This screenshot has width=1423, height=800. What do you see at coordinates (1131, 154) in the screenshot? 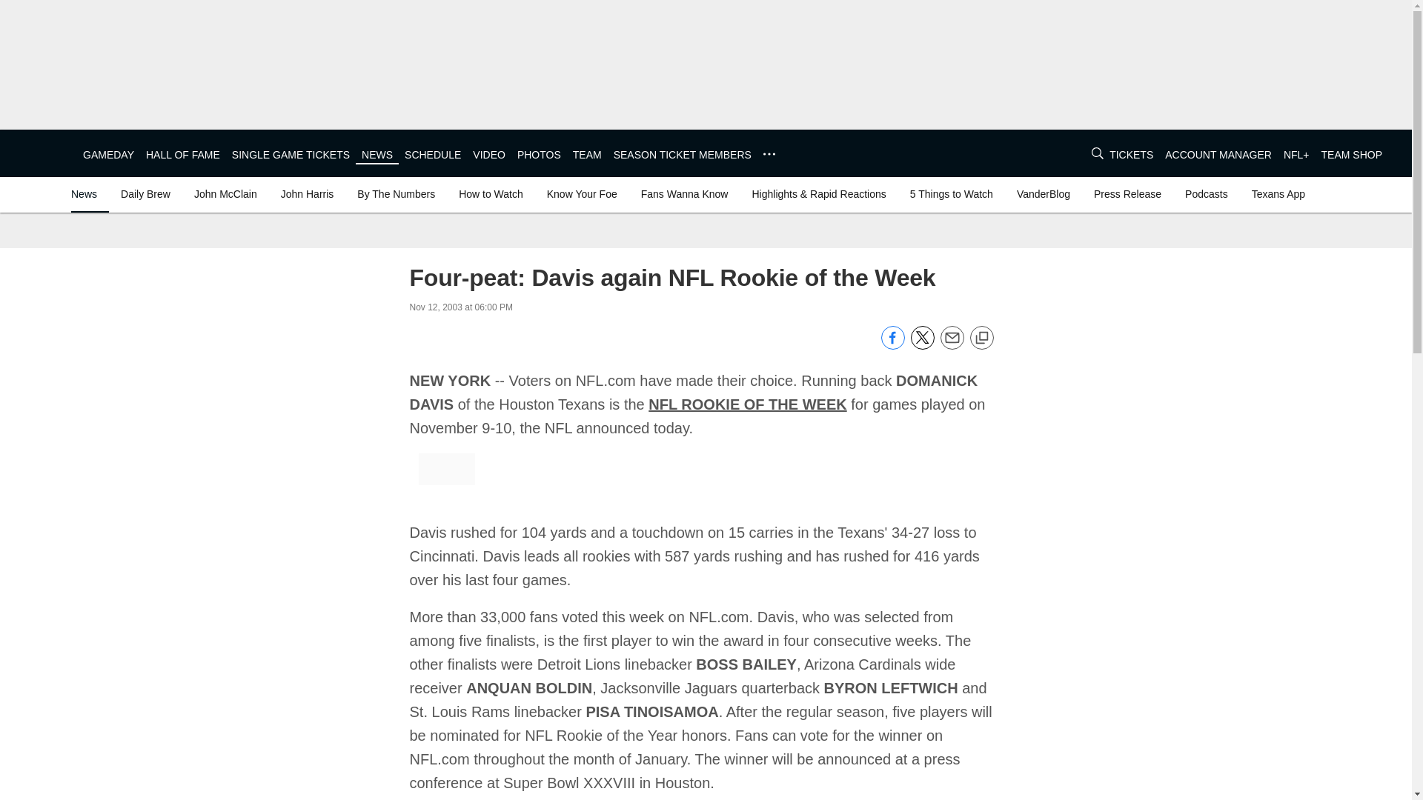
I see `TICKETS` at bounding box center [1131, 154].